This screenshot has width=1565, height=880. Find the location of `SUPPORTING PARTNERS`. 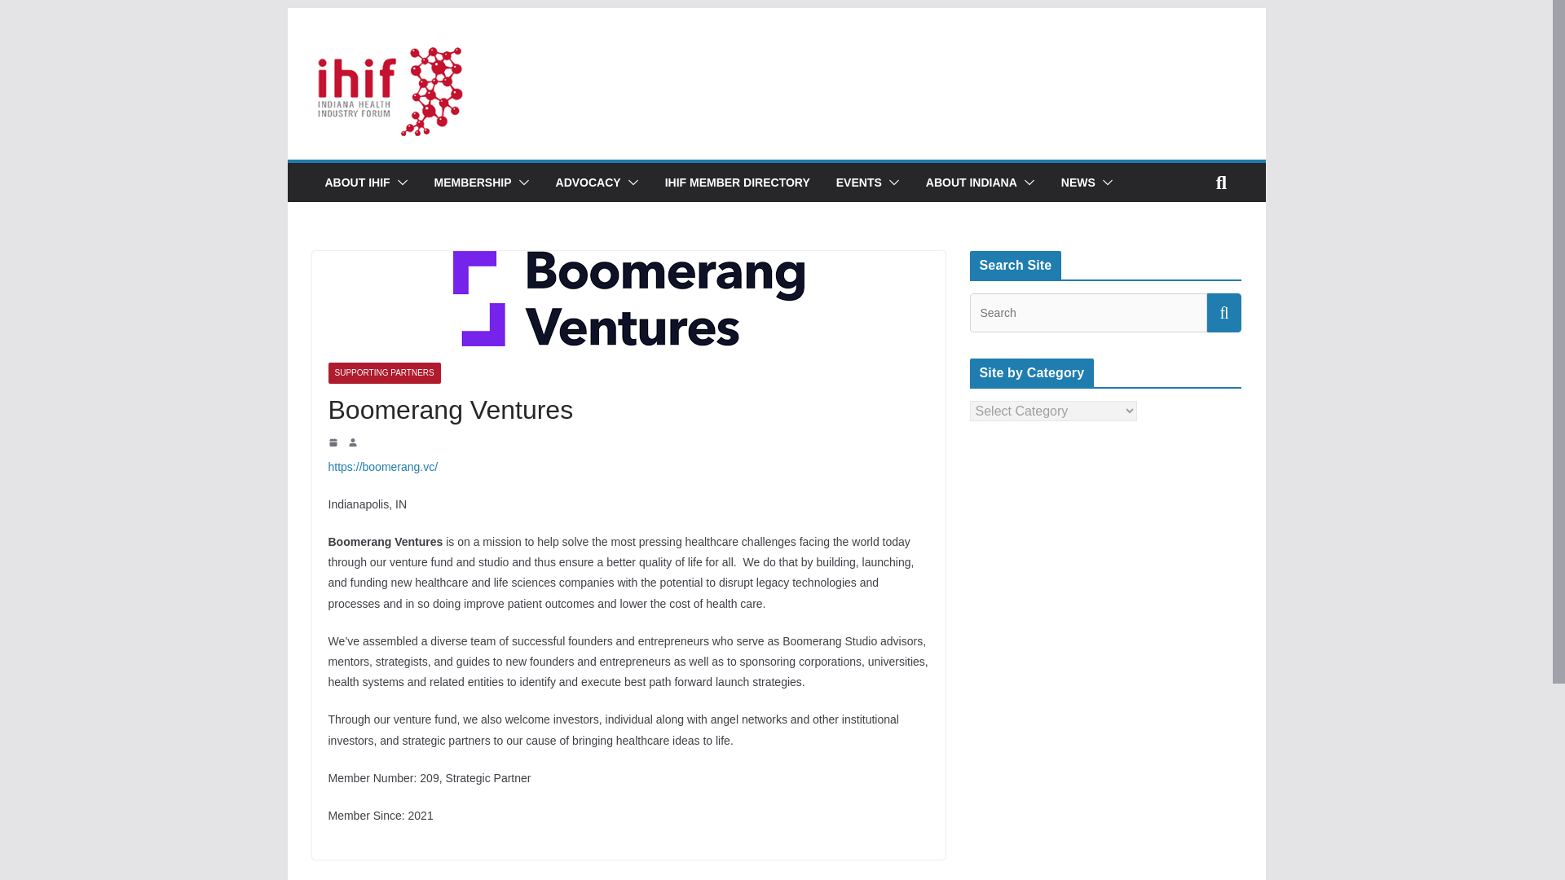

SUPPORTING PARTNERS is located at coordinates (383, 372).